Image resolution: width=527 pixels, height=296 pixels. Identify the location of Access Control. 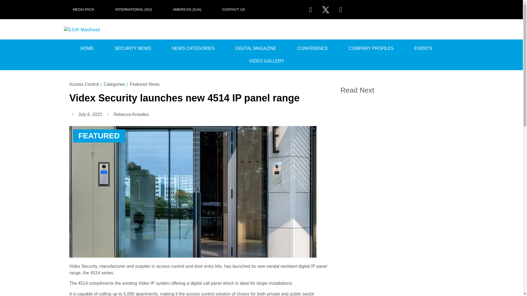
(84, 84).